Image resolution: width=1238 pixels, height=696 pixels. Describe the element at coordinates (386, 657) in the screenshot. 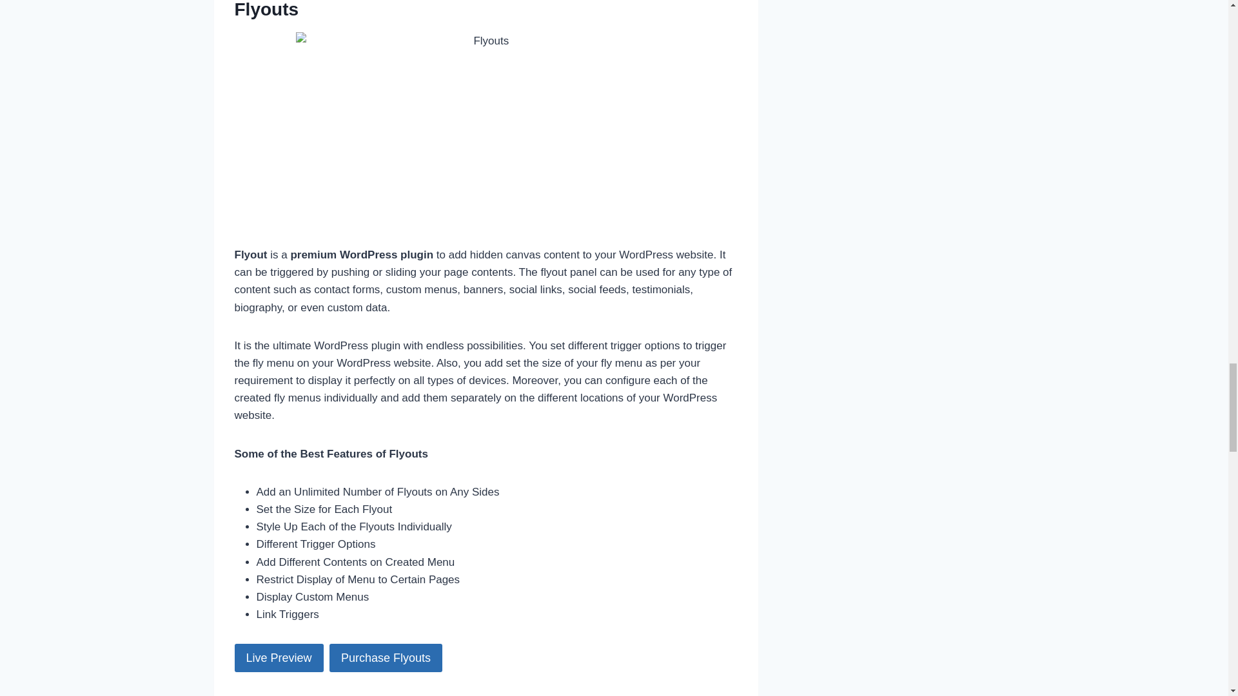

I see `Purchase Flyouts` at that location.